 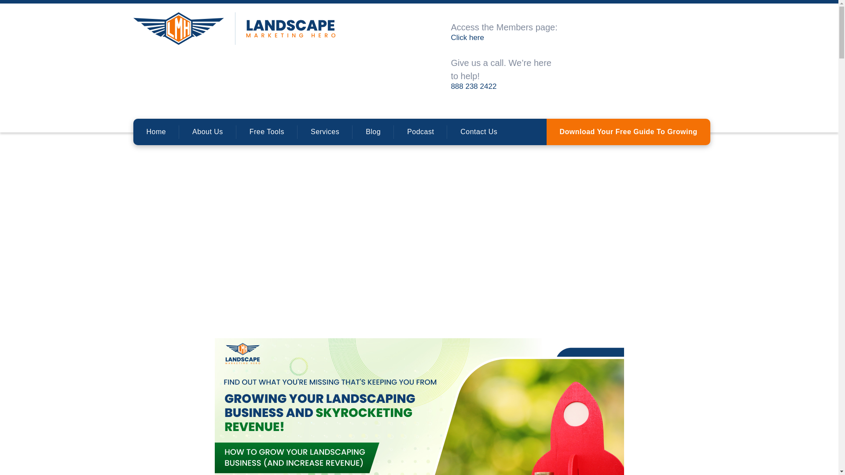 What do you see at coordinates (420, 132) in the screenshot?
I see `Podcast` at bounding box center [420, 132].